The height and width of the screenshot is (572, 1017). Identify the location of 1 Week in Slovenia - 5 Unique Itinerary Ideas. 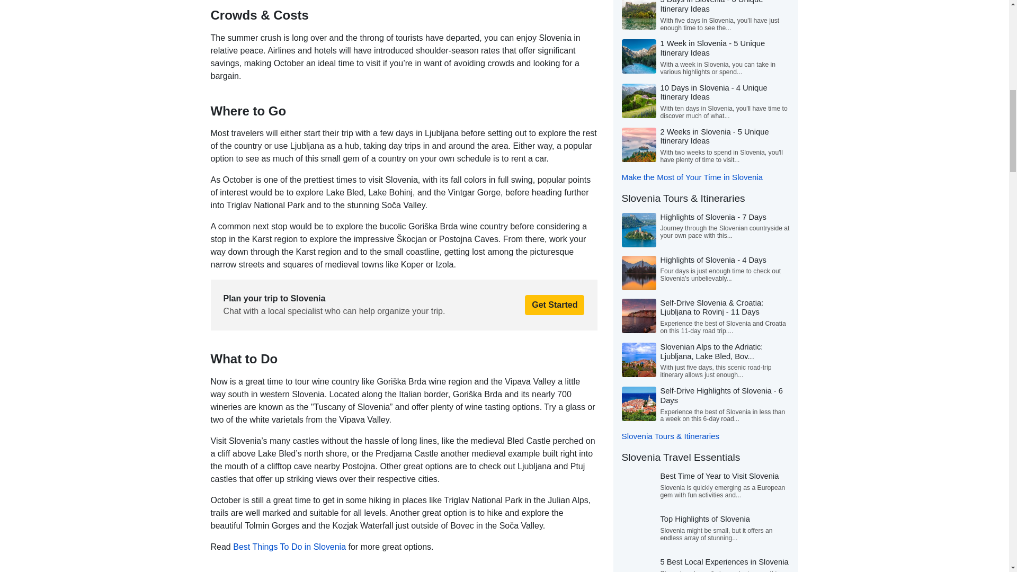
(712, 48).